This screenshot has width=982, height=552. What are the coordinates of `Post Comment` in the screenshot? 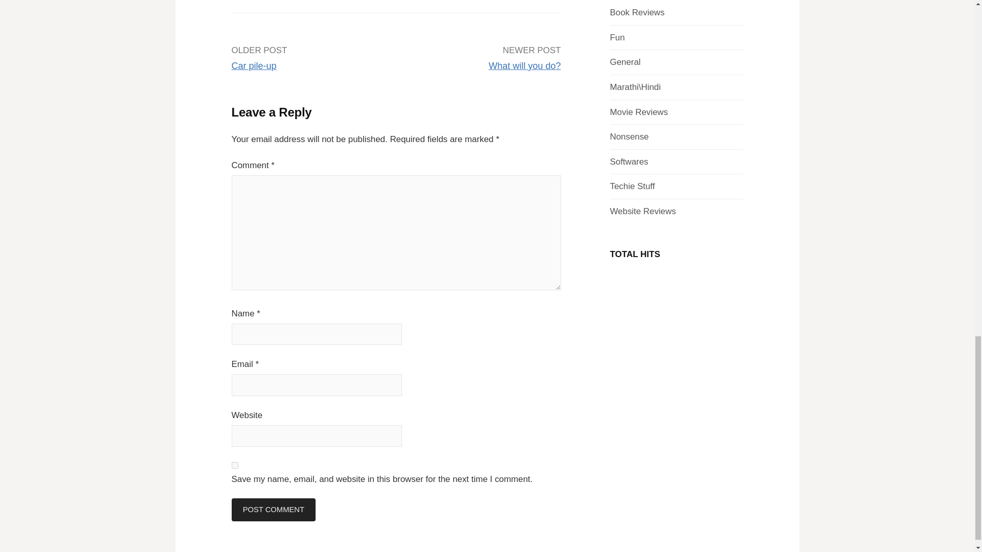 It's located at (273, 510).